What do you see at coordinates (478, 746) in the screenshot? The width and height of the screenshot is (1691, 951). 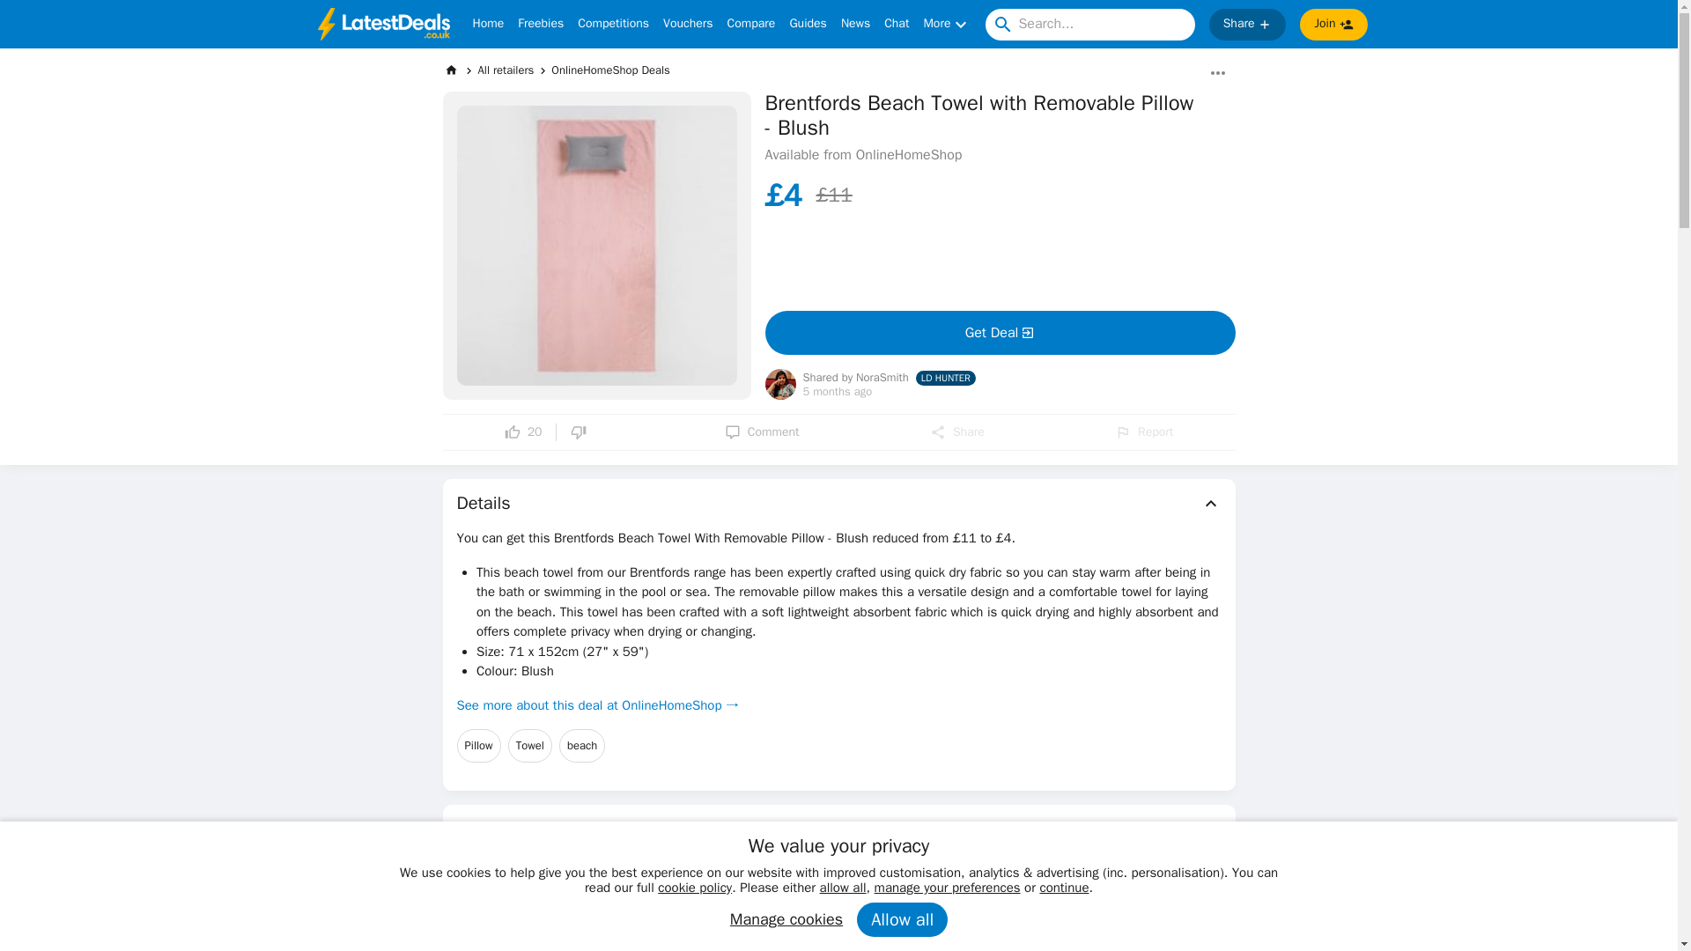 I see `Pillow` at bounding box center [478, 746].